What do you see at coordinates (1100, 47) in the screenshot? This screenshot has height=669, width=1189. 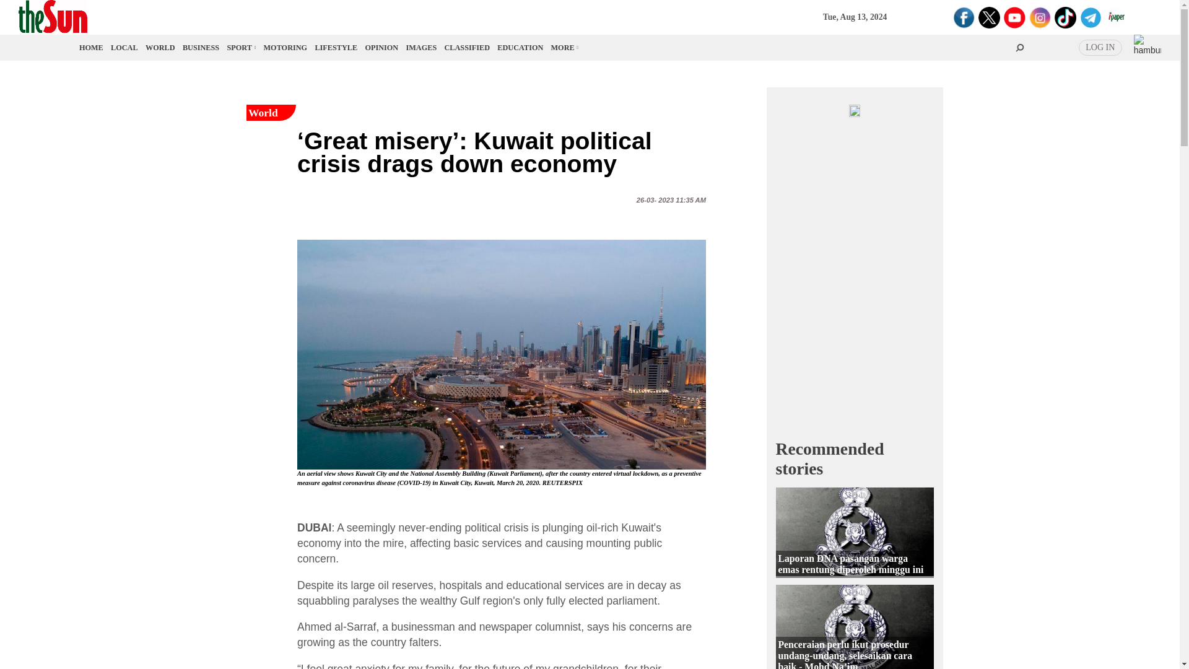 I see `LOG IN` at bounding box center [1100, 47].